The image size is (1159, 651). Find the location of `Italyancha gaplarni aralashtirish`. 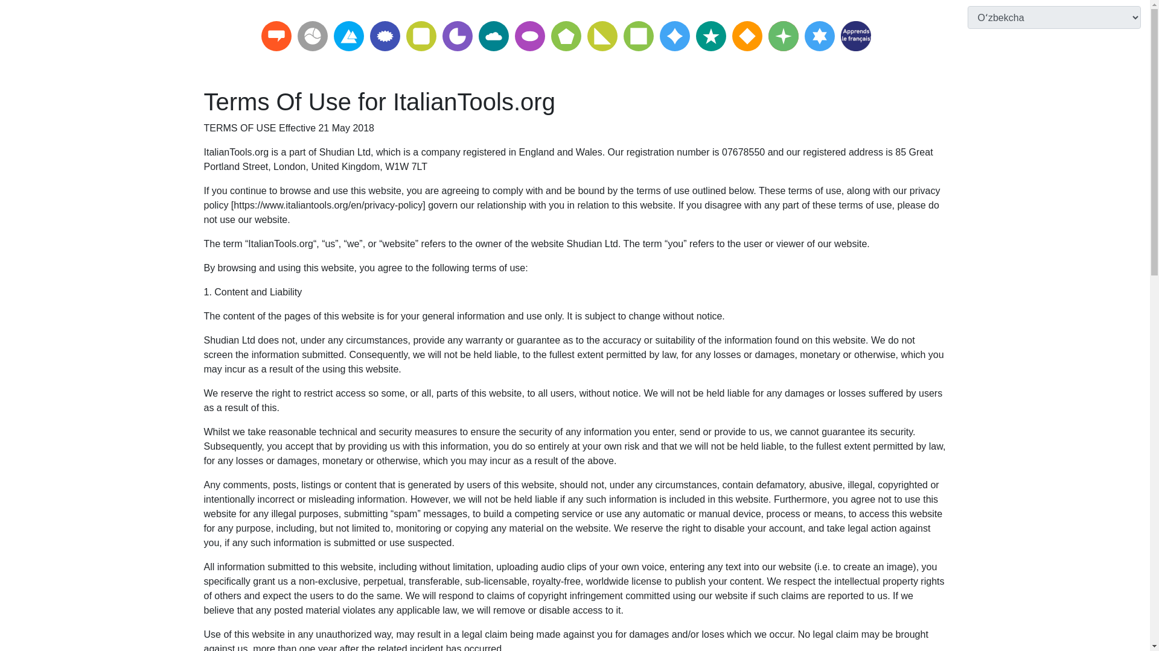

Italyancha gaplarni aralashtirish is located at coordinates (710, 36).